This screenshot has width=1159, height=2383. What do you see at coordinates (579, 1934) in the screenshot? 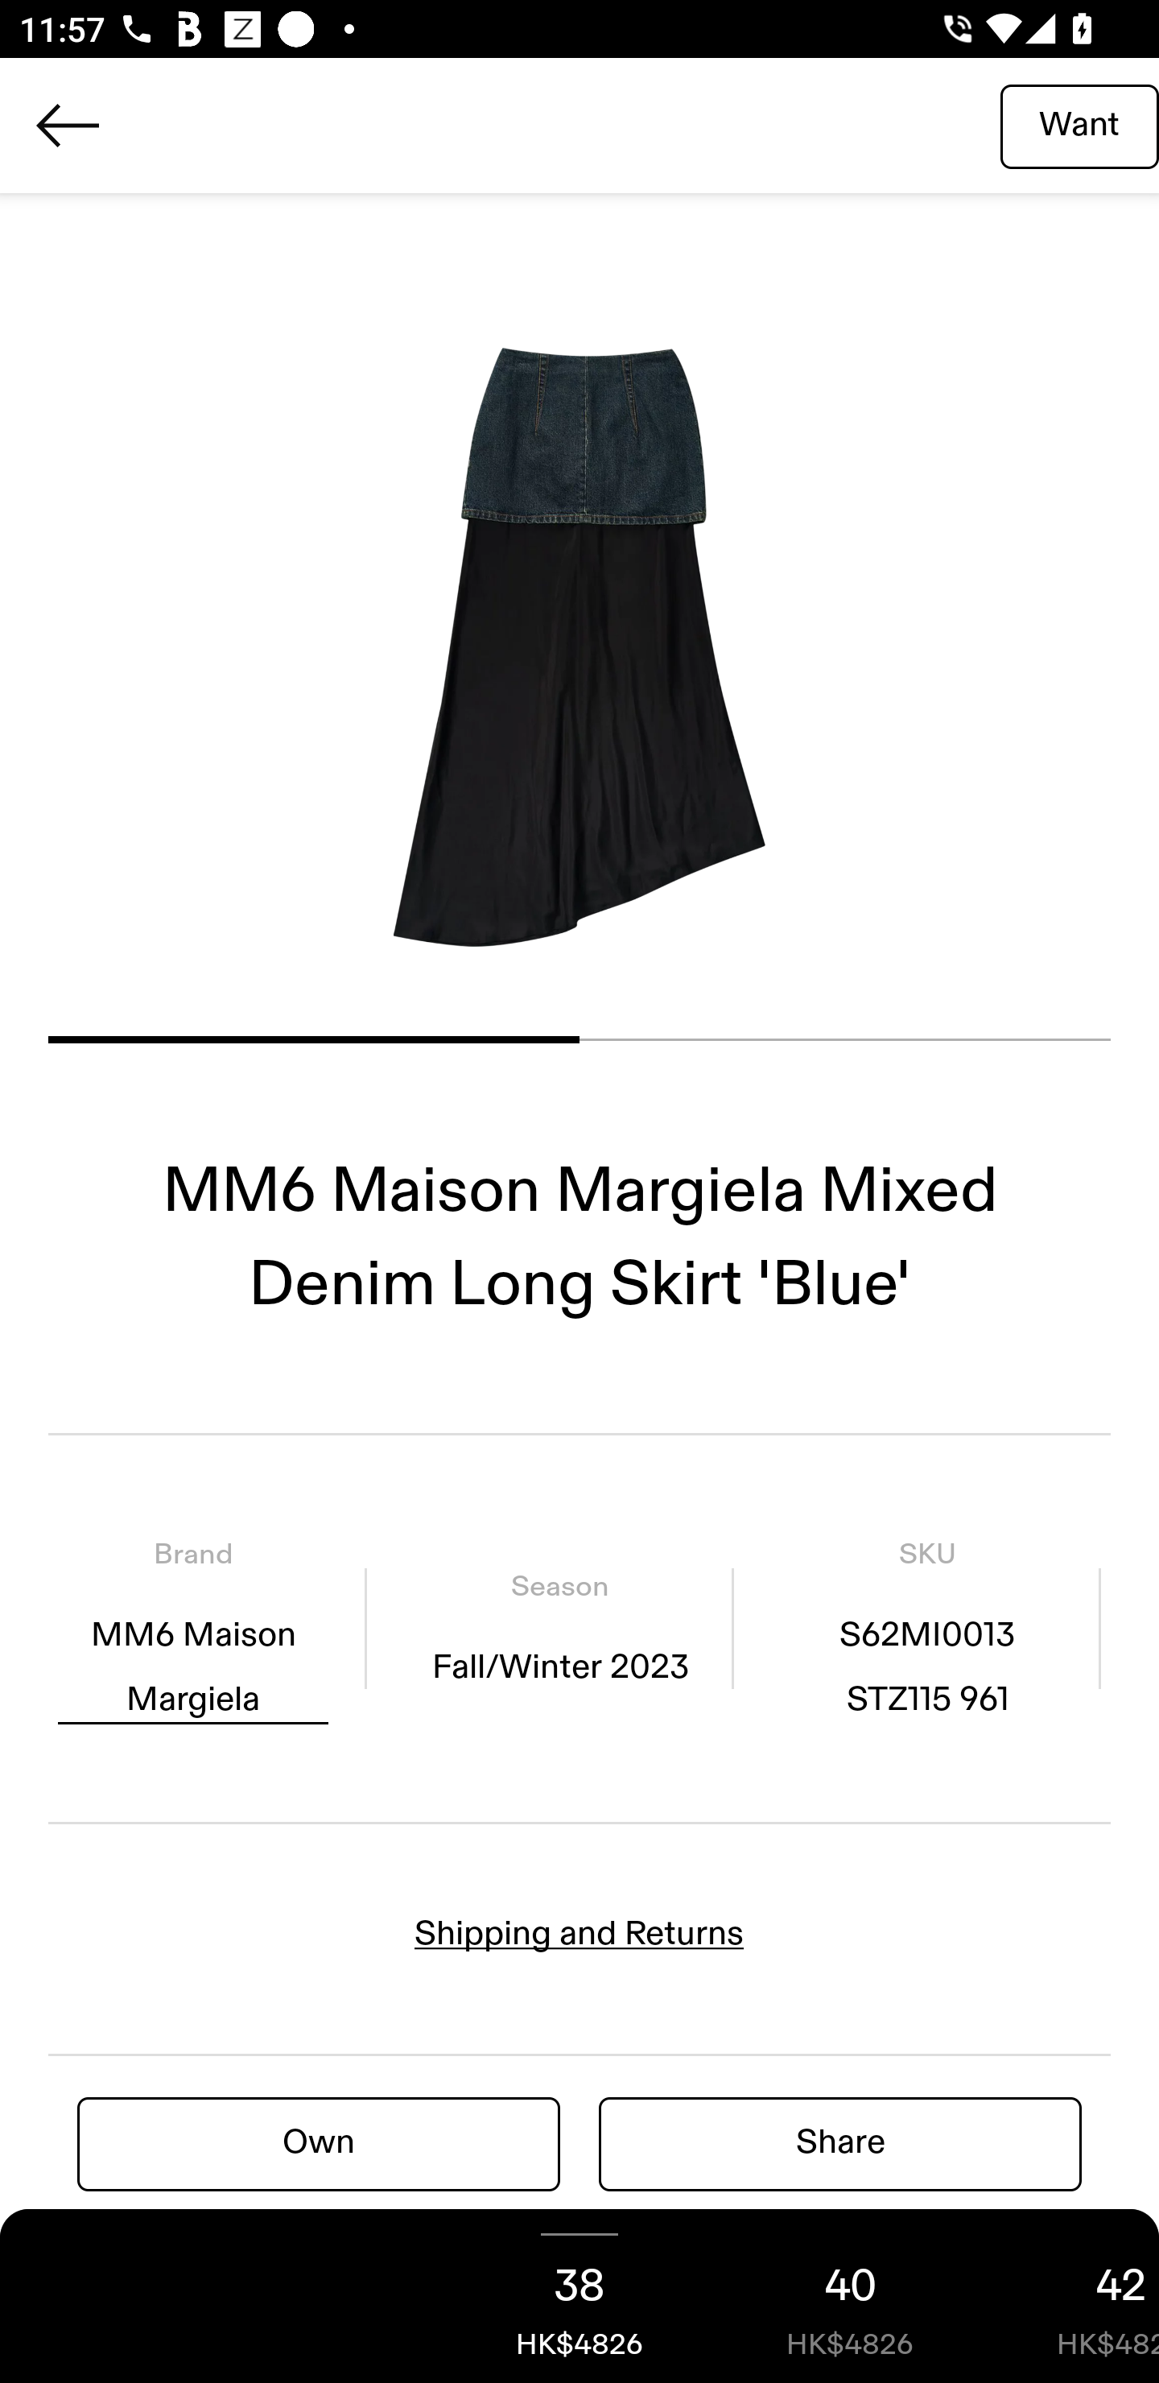
I see `Shipping and Returns` at bounding box center [579, 1934].